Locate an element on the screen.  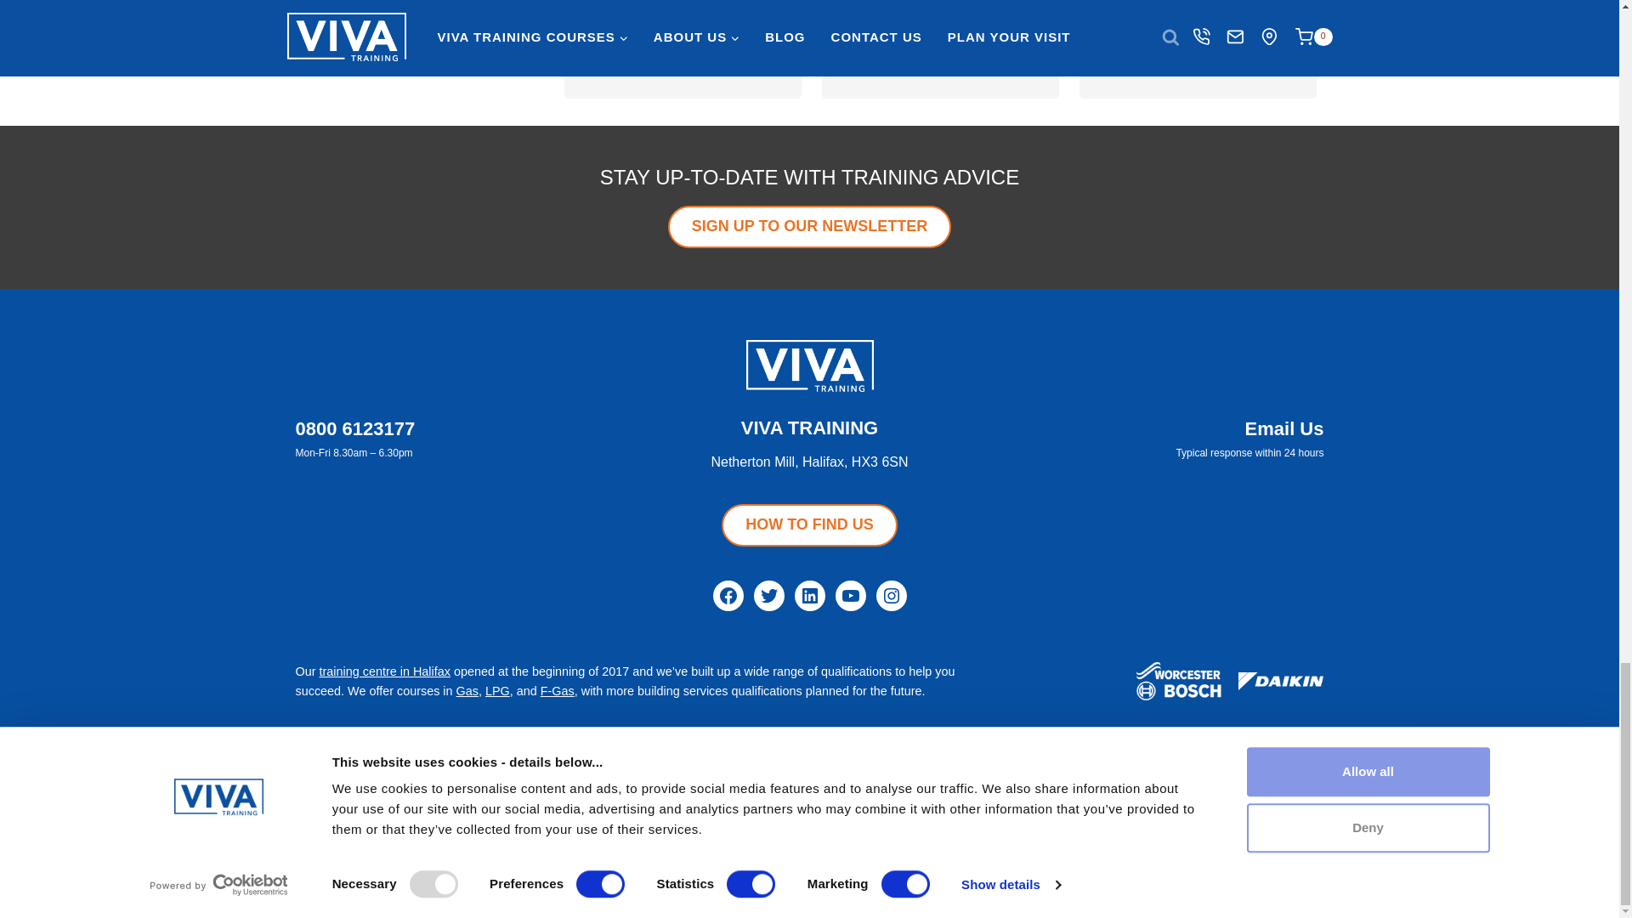
Great fast pace training, would recommend is located at coordinates (1198, 44).